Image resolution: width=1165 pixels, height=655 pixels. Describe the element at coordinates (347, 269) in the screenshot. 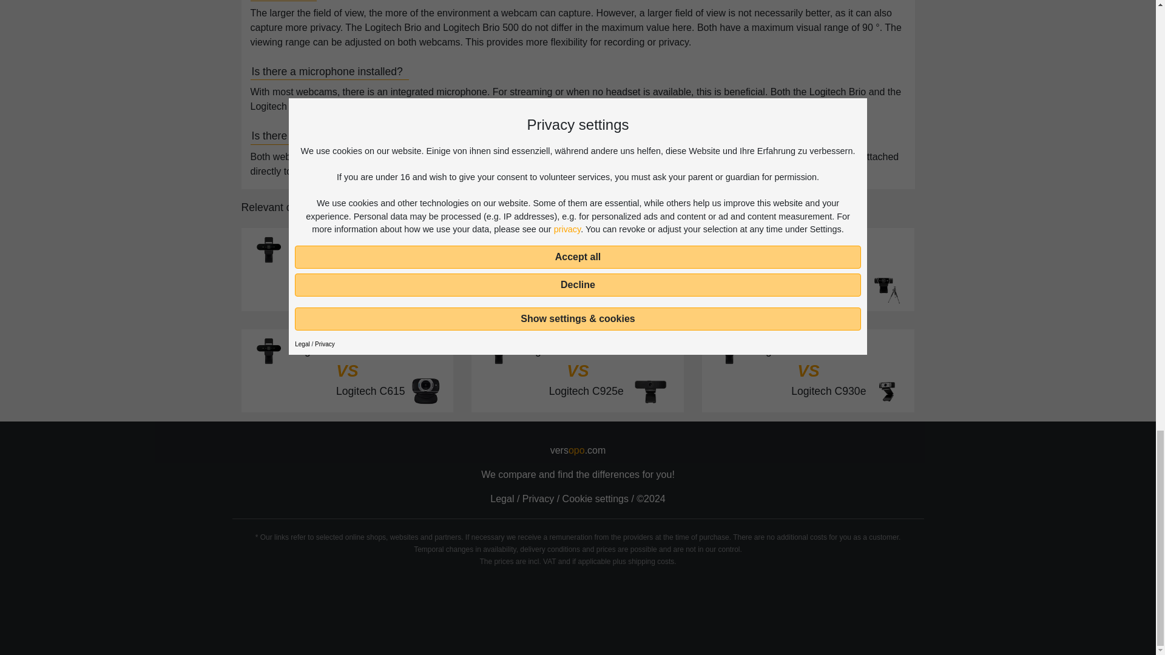

I see `Cookie settings` at that location.